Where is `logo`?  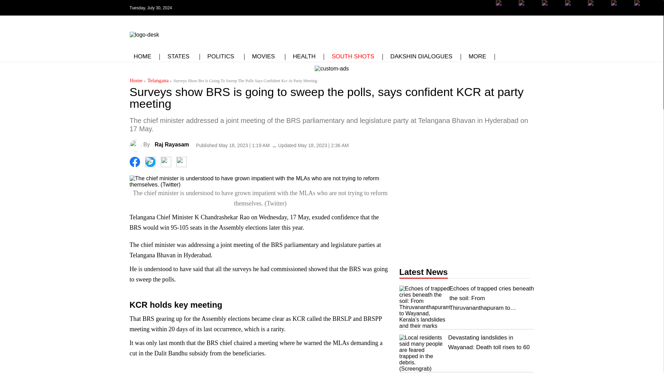
logo is located at coordinates (144, 33).